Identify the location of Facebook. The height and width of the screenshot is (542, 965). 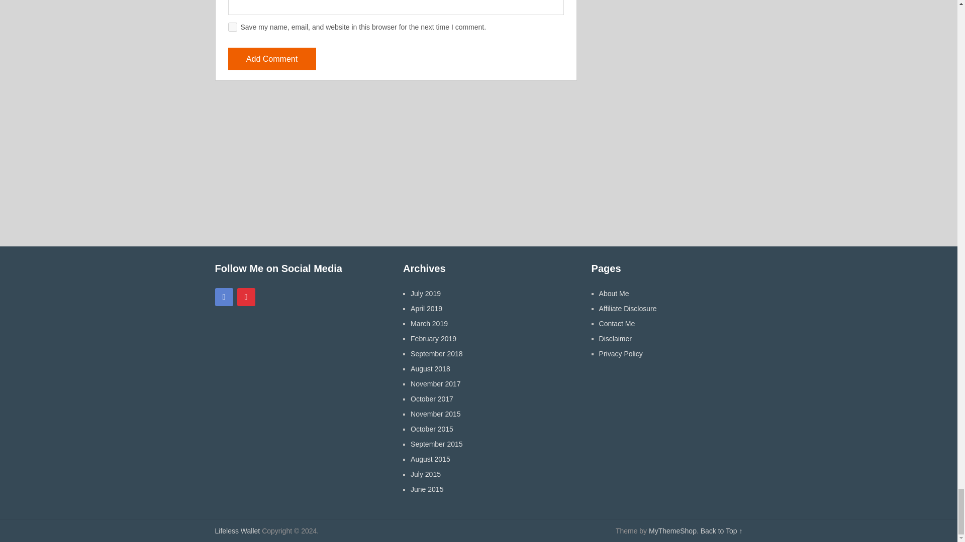
(224, 297).